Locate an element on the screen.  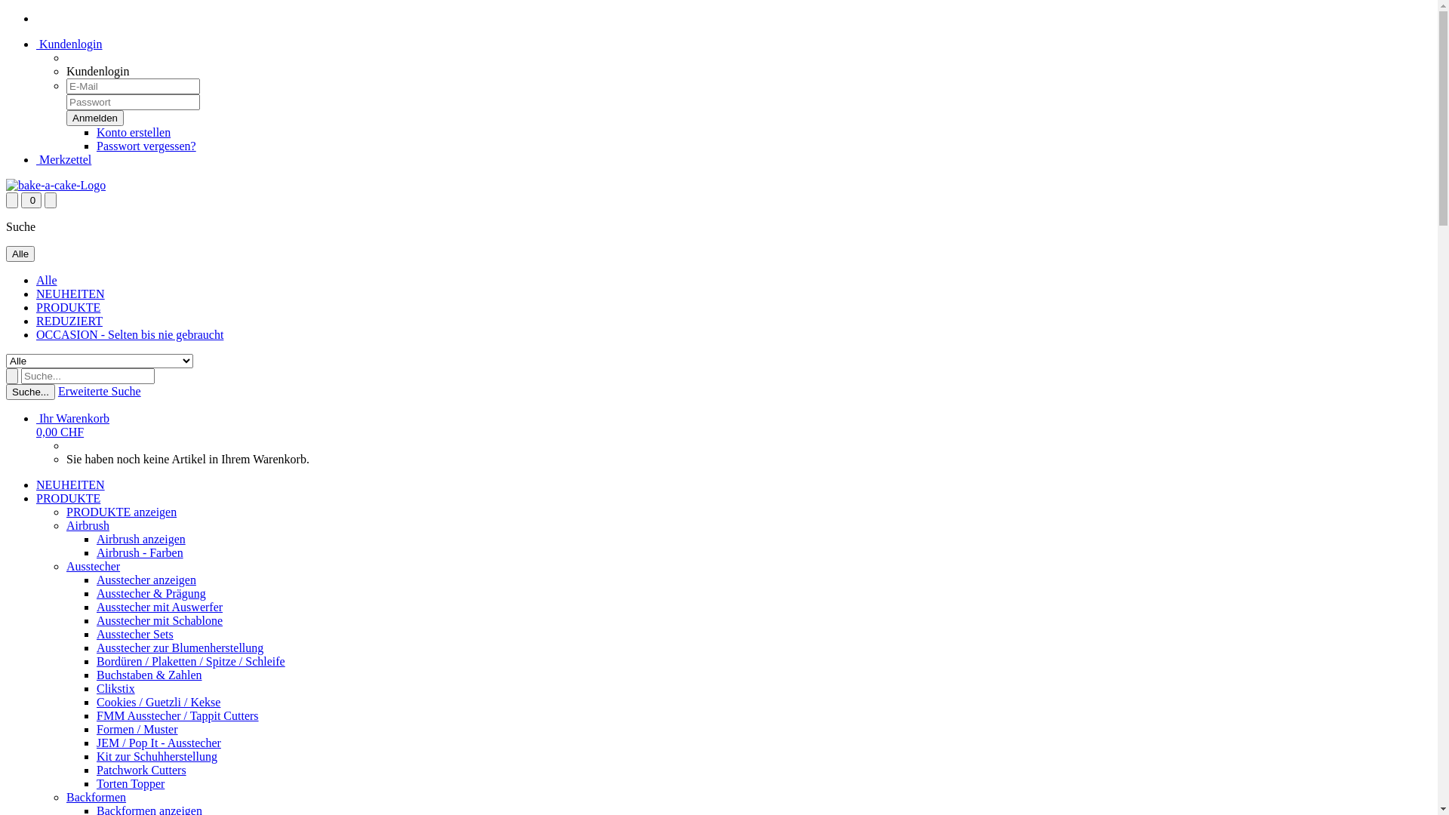
Airbrush - Farben is located at coordinates (140, 552).